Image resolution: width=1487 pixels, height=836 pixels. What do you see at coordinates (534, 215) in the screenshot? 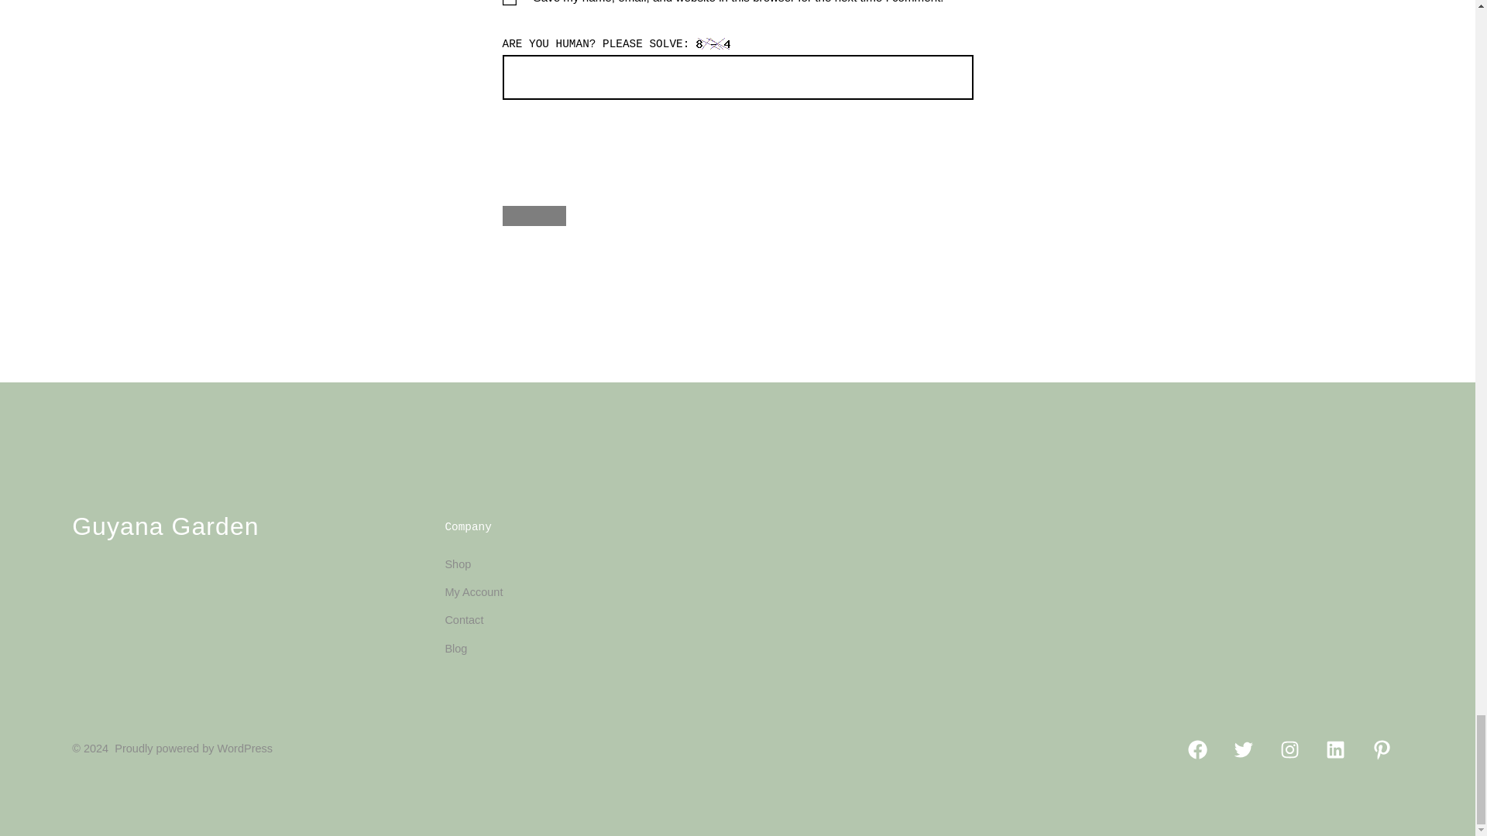
I see `Submit` at bounding box center [534, 215].